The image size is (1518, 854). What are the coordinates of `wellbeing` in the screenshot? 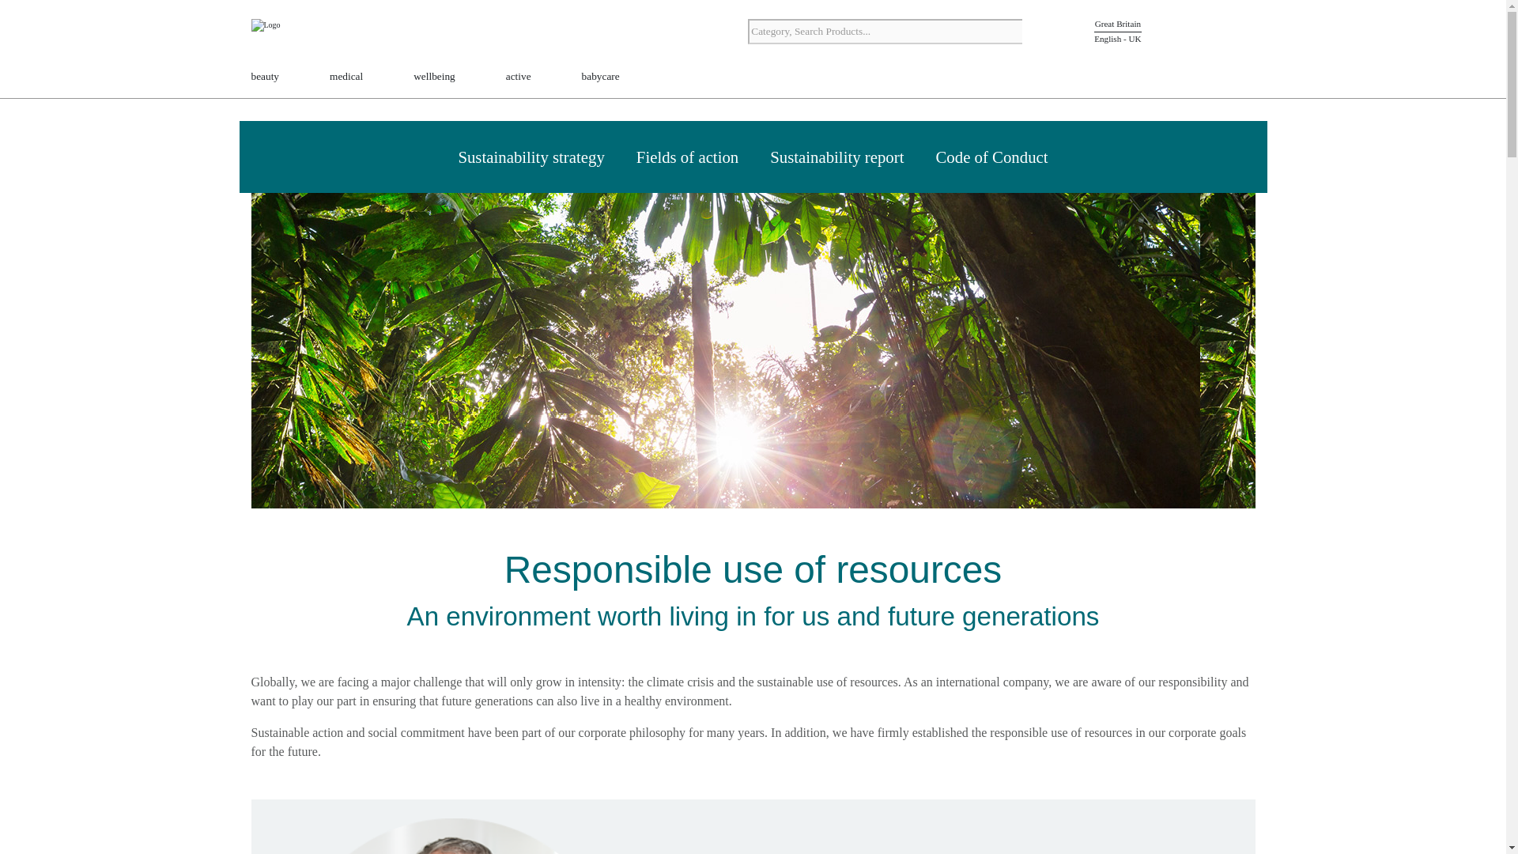 It's located at (434, 77).